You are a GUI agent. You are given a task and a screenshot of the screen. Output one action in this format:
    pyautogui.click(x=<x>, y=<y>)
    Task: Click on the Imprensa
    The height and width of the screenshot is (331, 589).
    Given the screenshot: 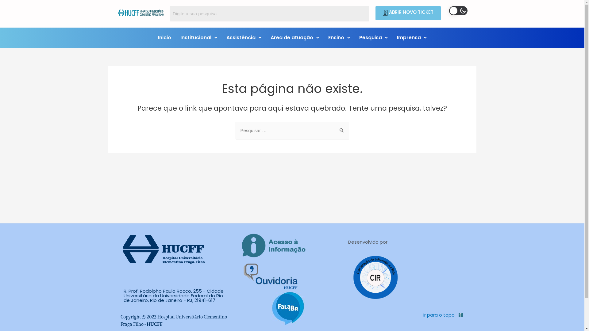 What is the action you would take?
    pyautogui.click(x=412, y=38)
    